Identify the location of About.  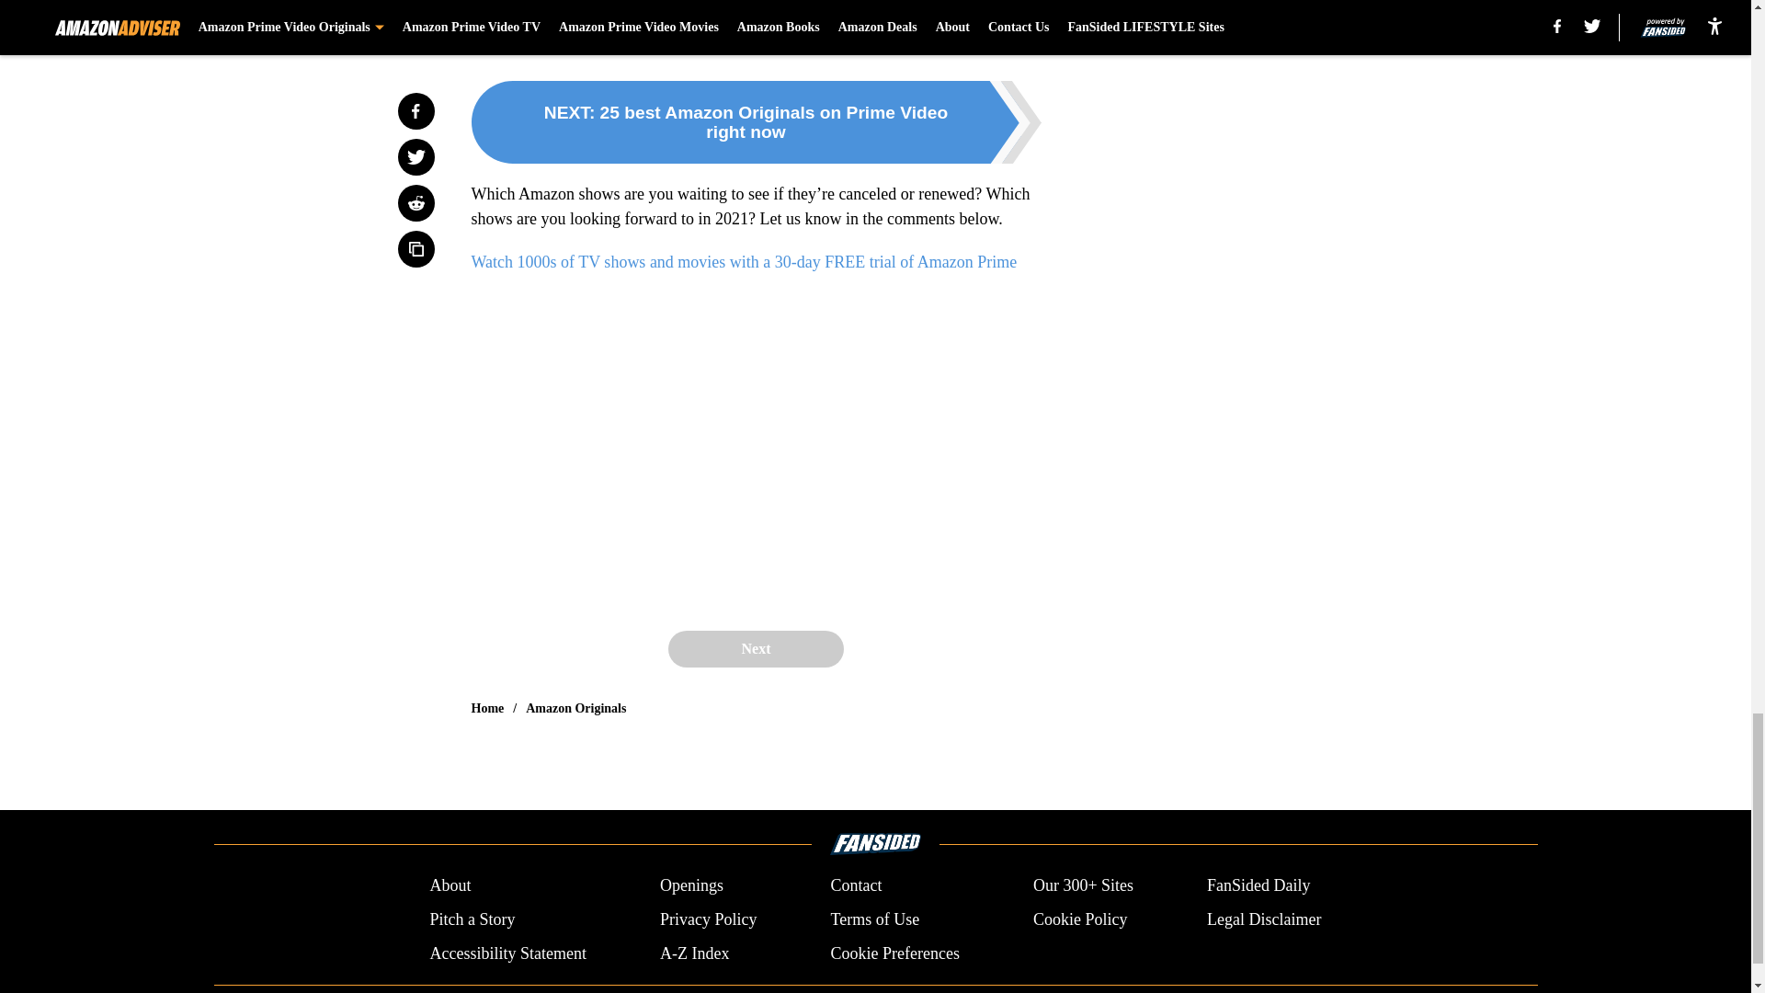
(450, 886).